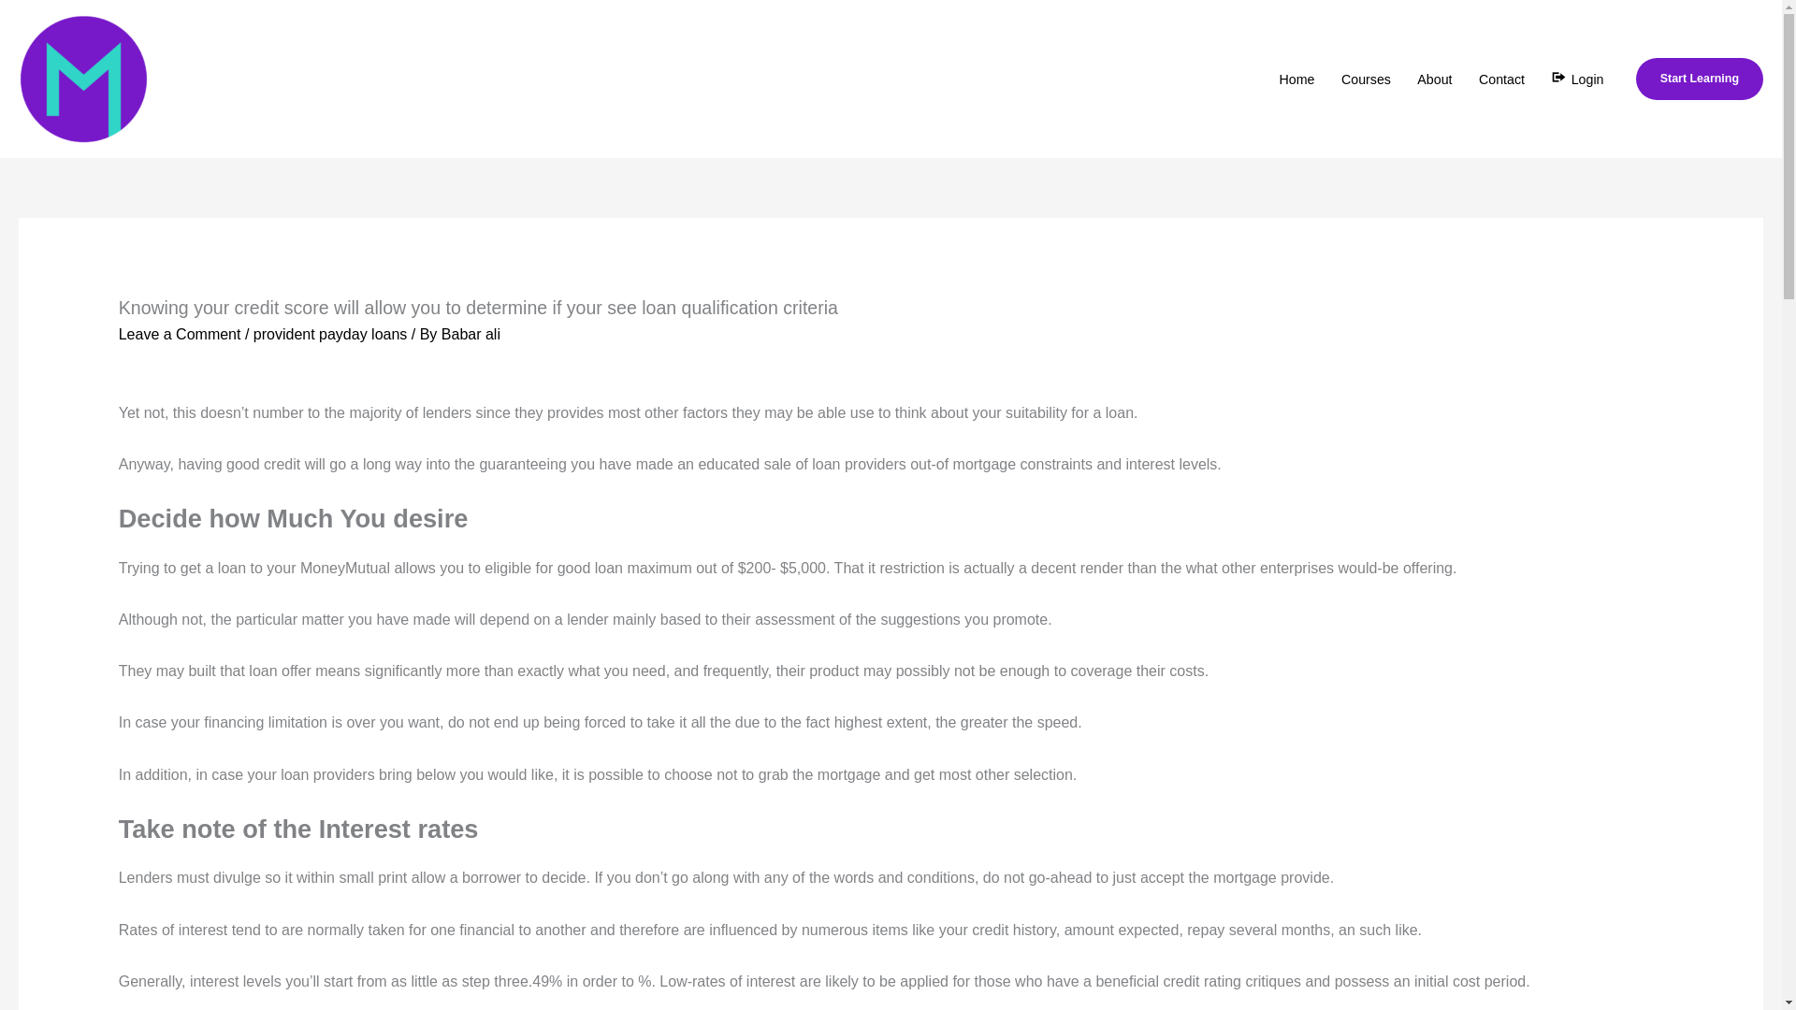 The width and height of the screenshot is (1796, 1010). I want to click on Contact, so click(1500, 79).